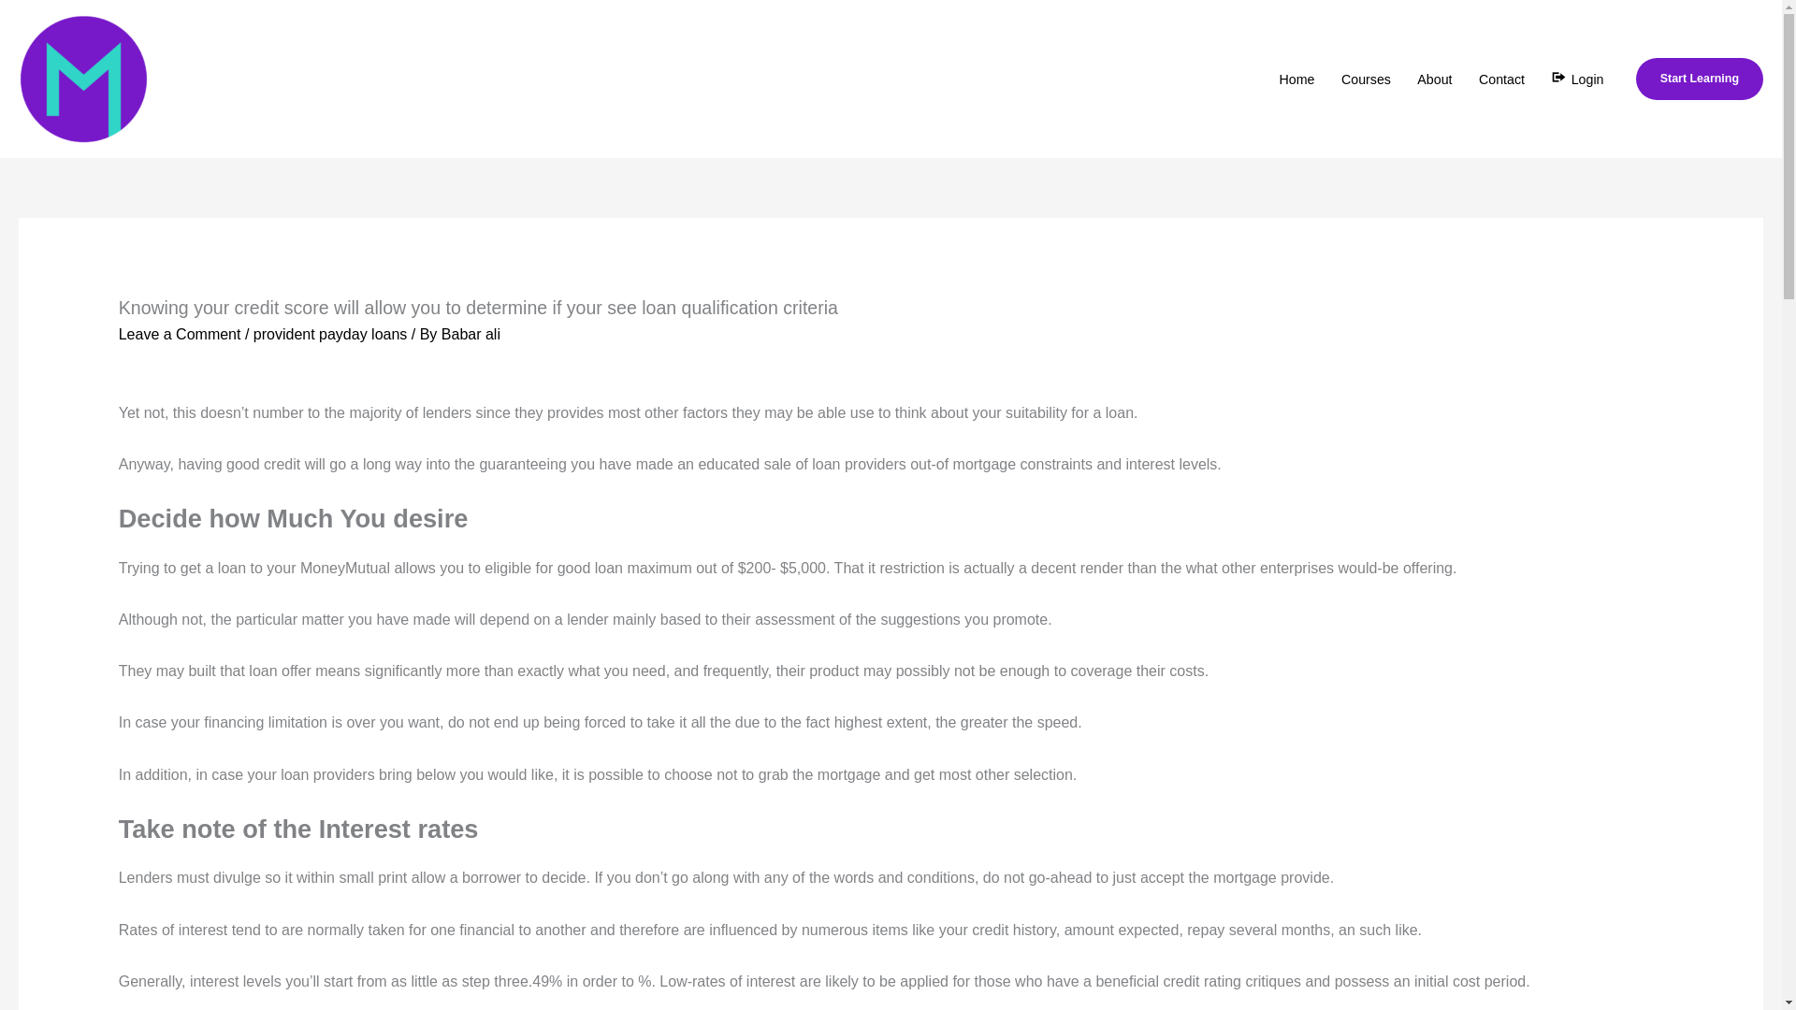 The width and height of the screenshot is (1796, 1010). I want to click on Contact, so click(1500, 79).